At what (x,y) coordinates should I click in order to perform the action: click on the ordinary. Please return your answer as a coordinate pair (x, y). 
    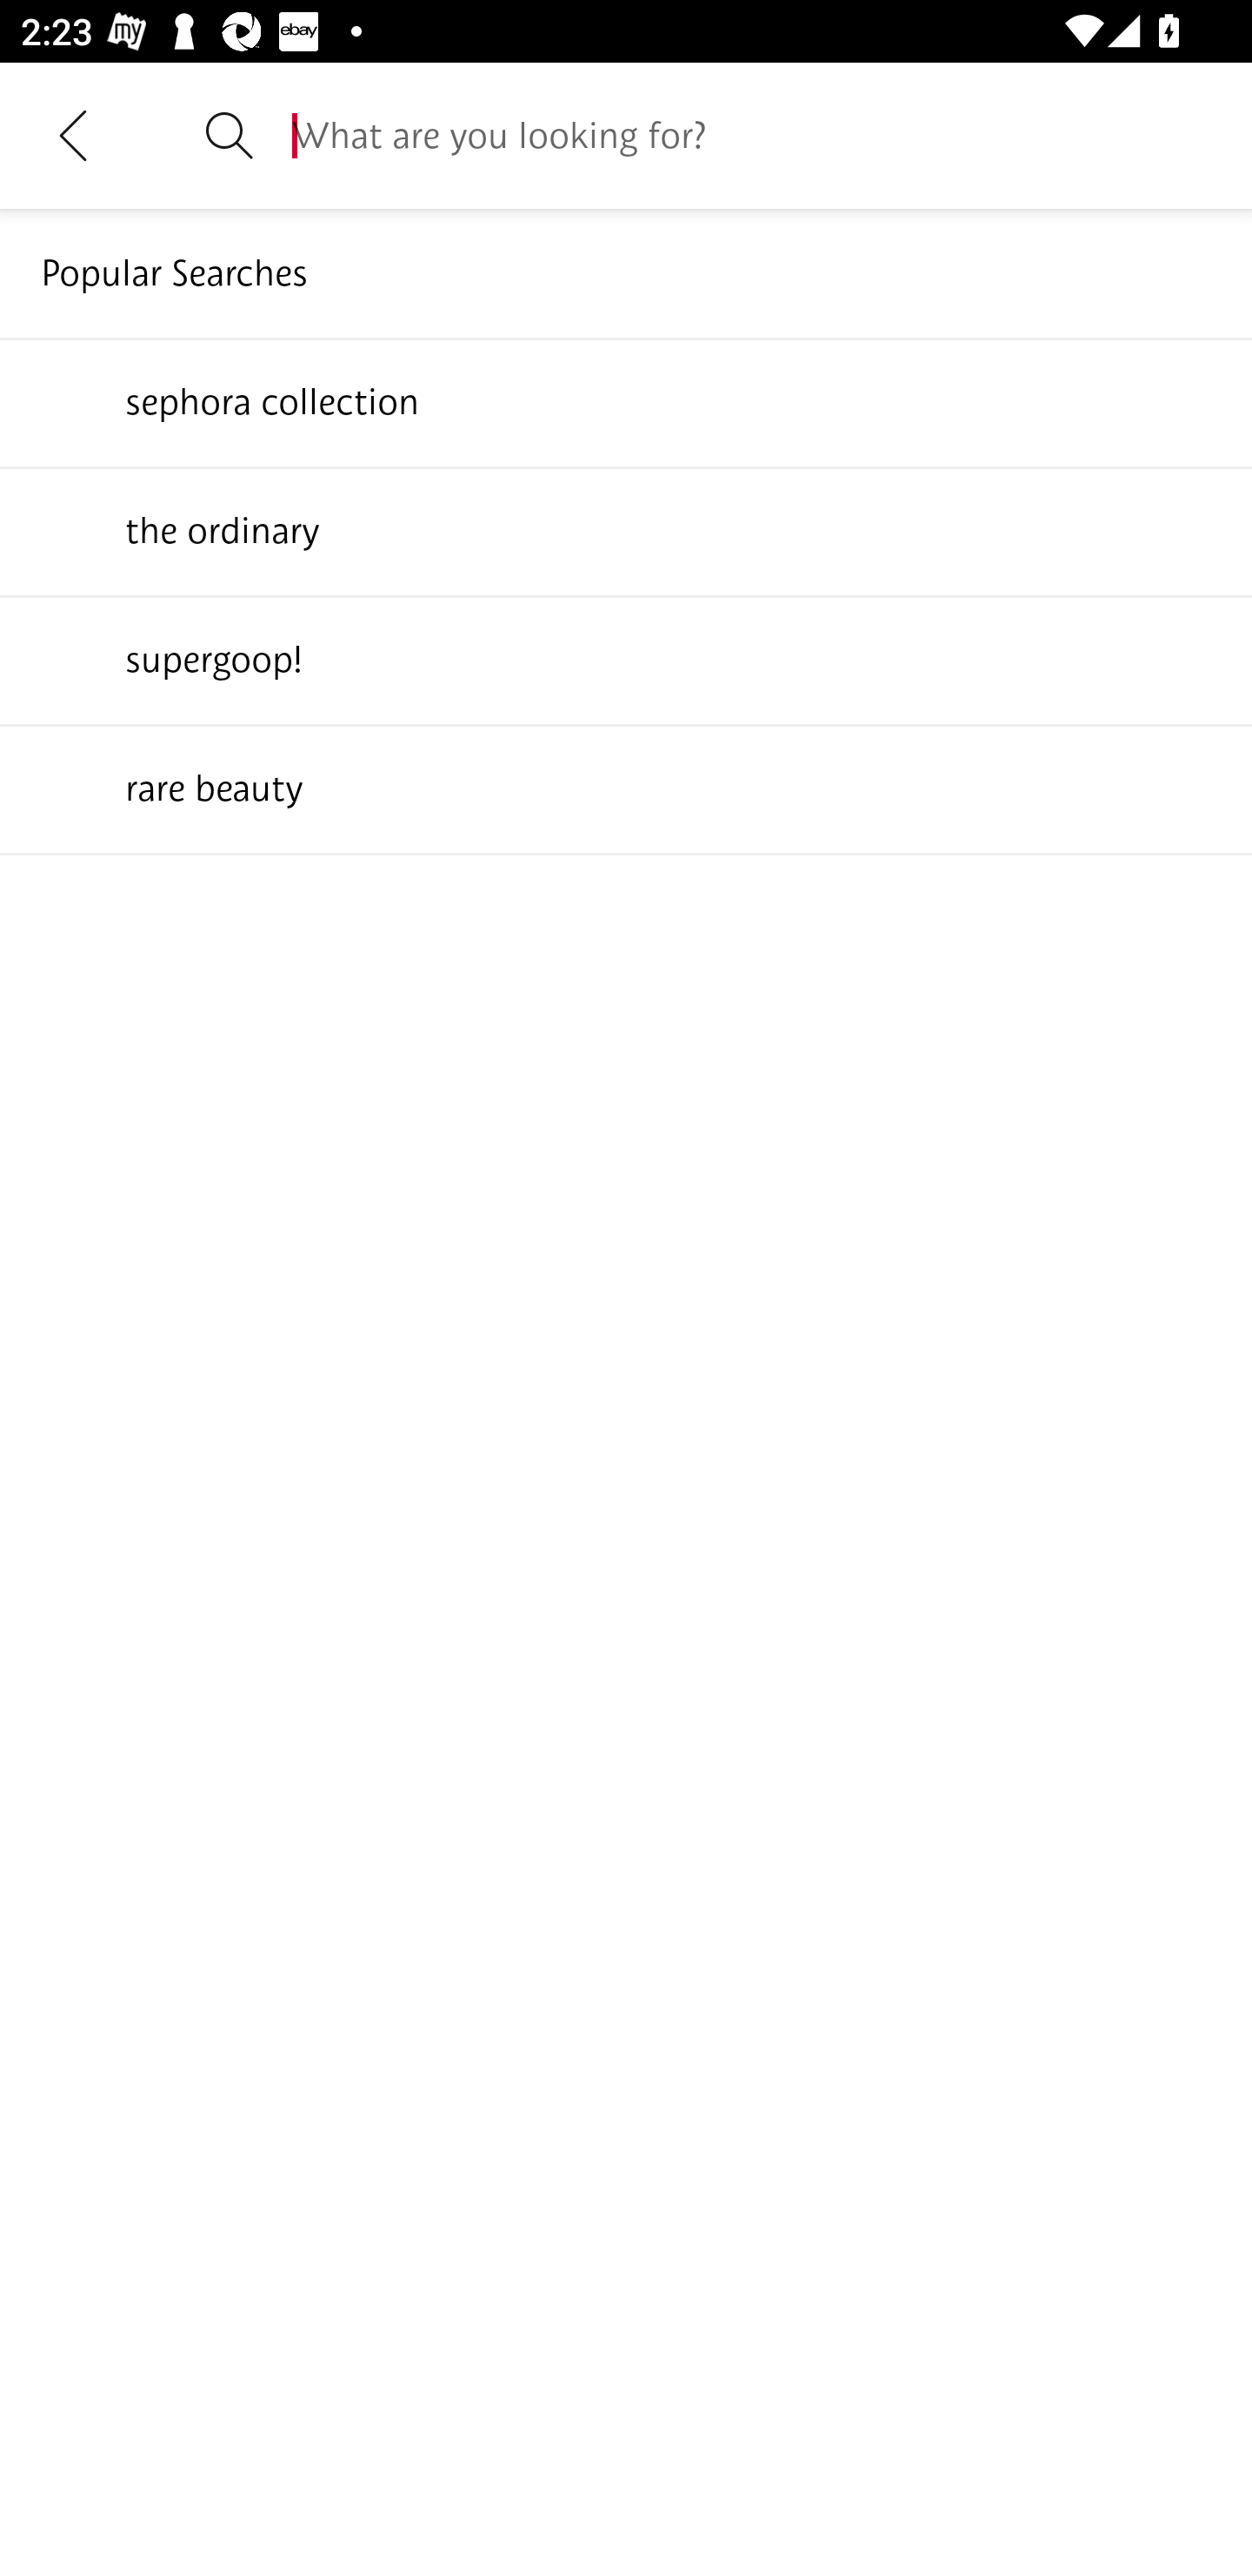
    Looking at the image, I should click on (626, 530).